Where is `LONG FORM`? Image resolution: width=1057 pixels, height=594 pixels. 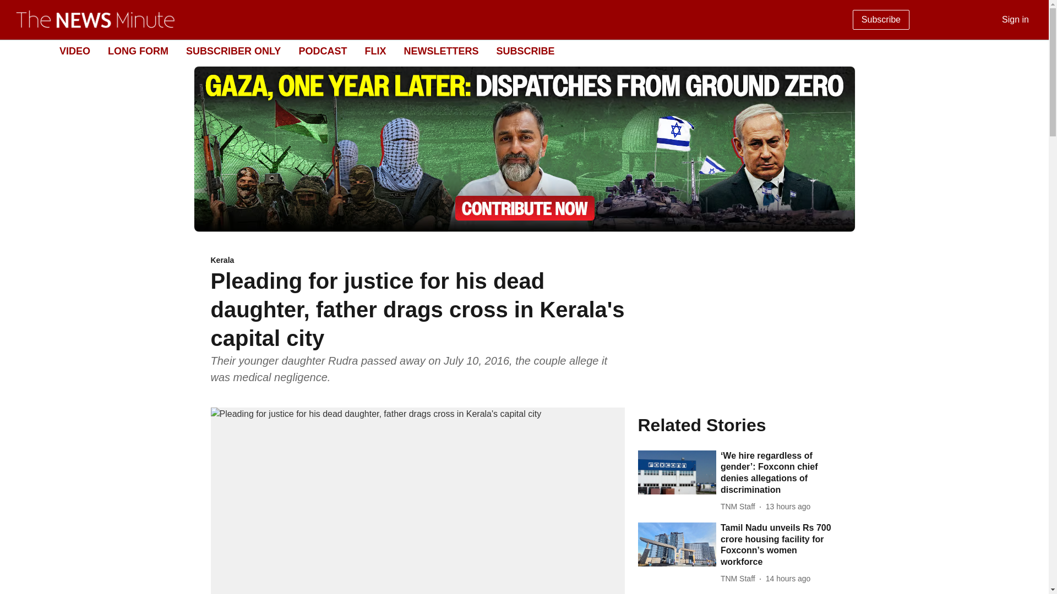 LONG FORM is located at coordinates (138, 51).